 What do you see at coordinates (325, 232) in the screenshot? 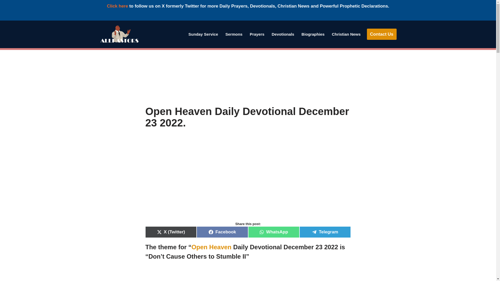
I see `Telegram` at bounding box center [325, 232].